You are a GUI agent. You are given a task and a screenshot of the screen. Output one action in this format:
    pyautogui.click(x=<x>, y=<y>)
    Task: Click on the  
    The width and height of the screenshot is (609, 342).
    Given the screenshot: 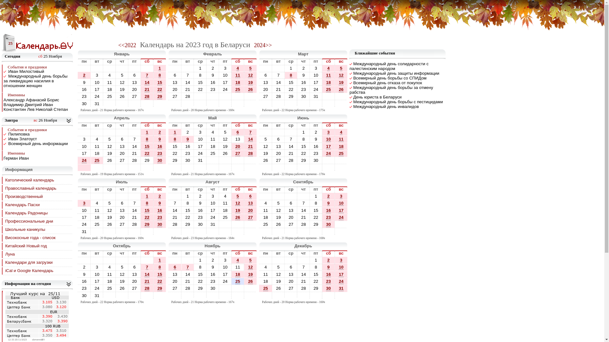 What is the action you would take?
    pyautogui.click(x=84, y=68)
    